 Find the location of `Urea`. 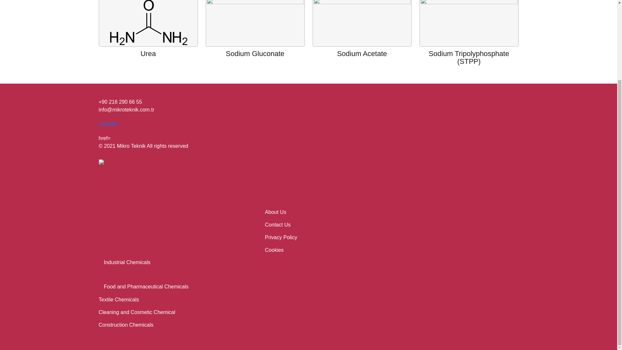

Urea is located at coordinates (119, 299).